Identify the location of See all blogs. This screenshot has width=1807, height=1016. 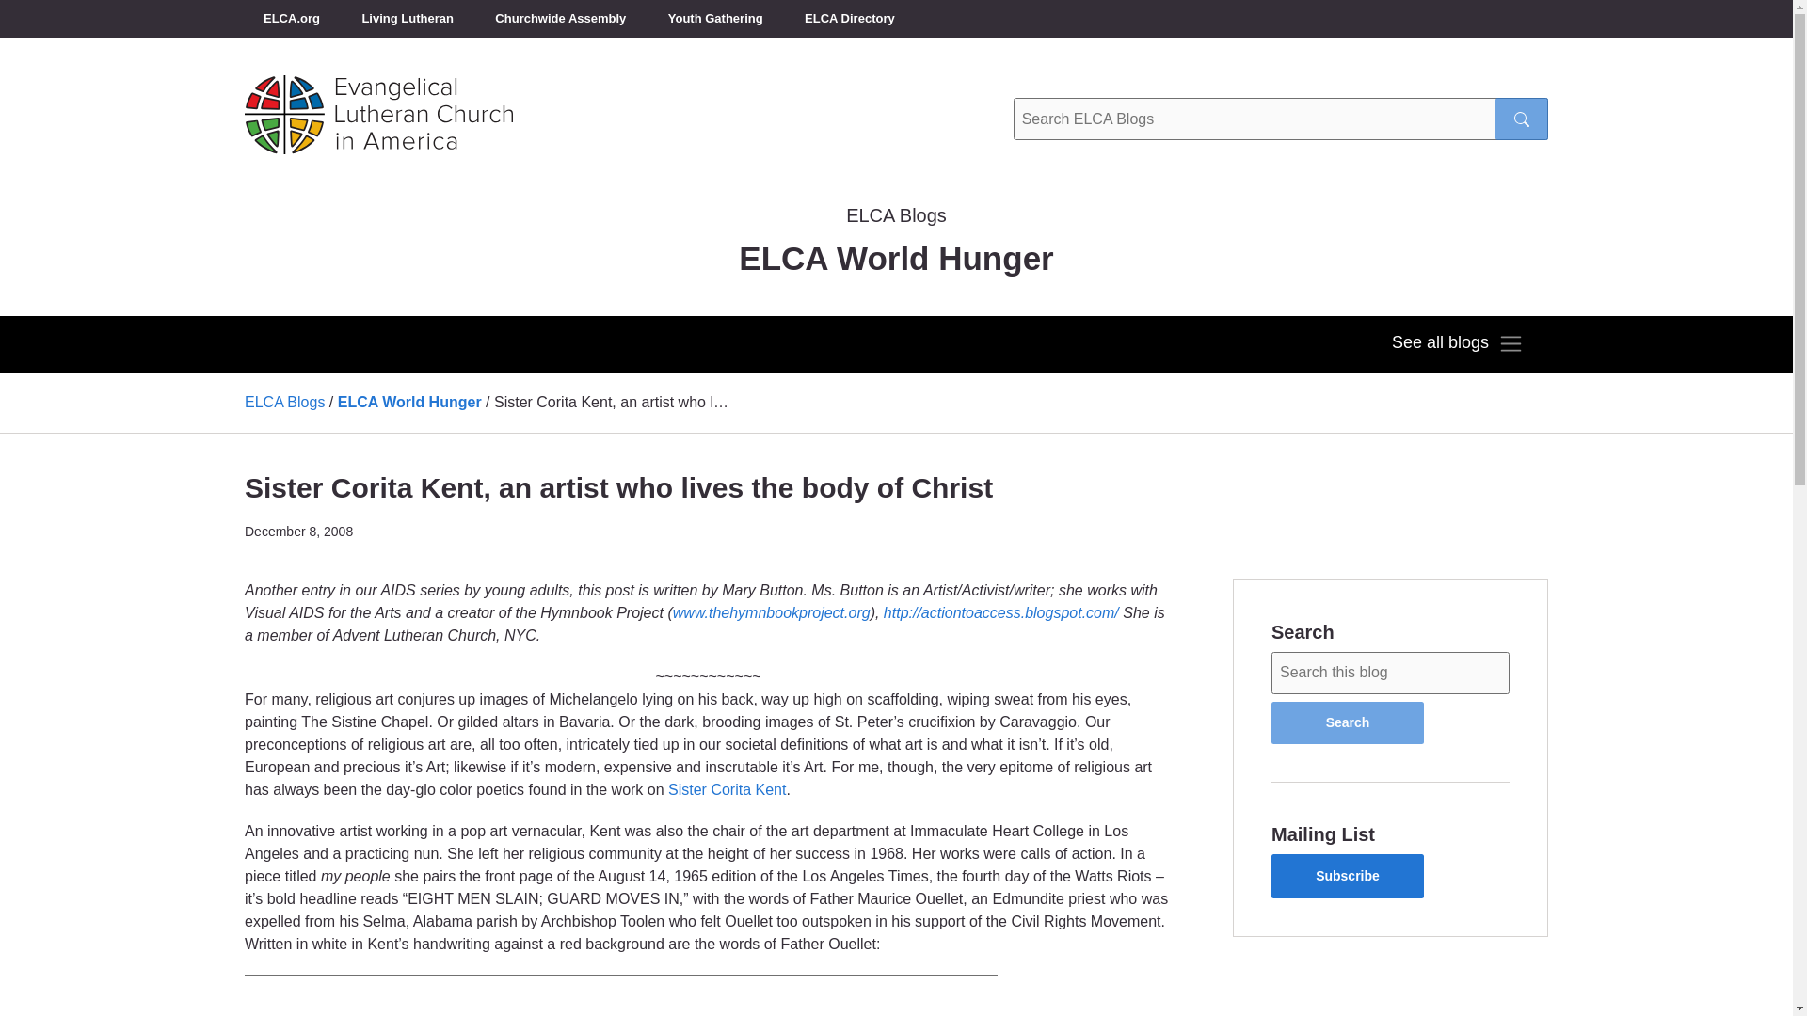
(1457, 344).